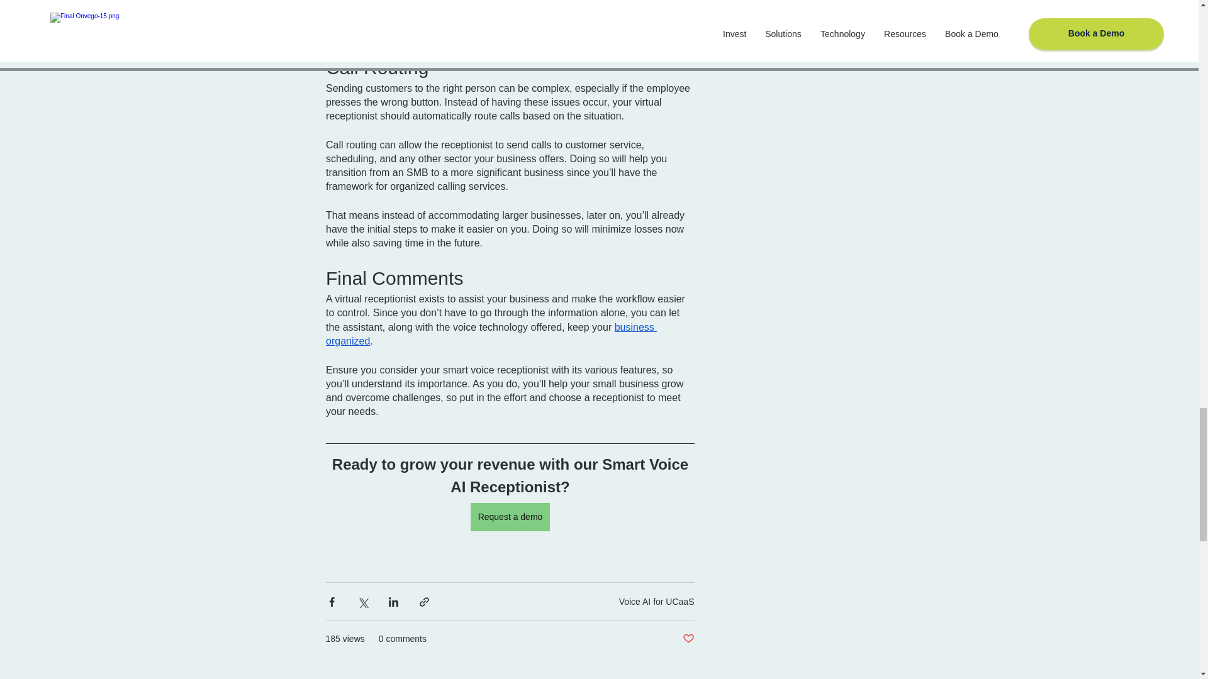 The width and height of the screenshot is (1208, 679). What do you see at coordinates (491, 333) in the screenshot?
I see `business organized` at bounding box center [491, 333].